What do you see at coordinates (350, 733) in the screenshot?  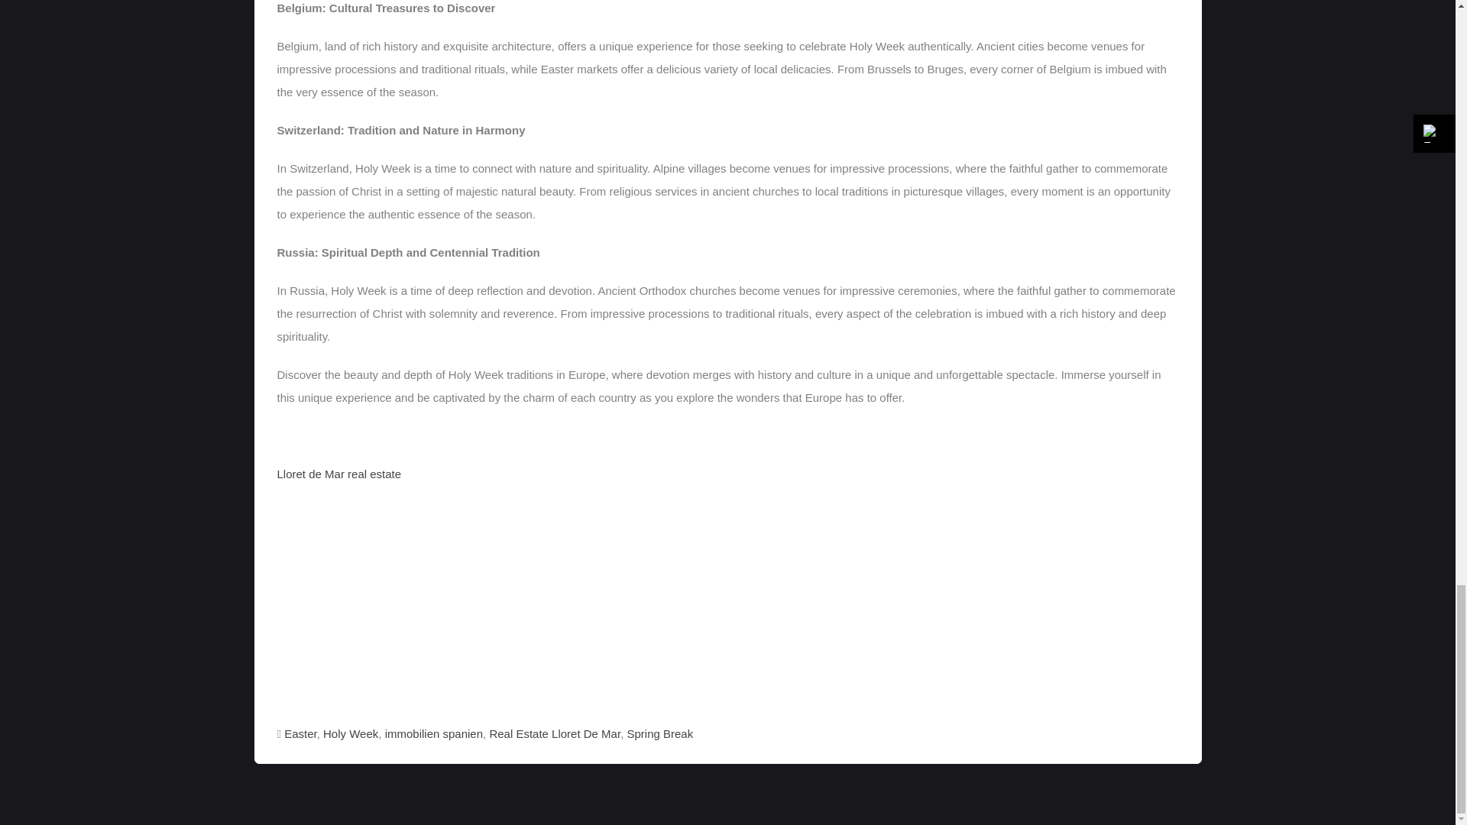 I see `Holy Week` at bounding box center [350, 733].